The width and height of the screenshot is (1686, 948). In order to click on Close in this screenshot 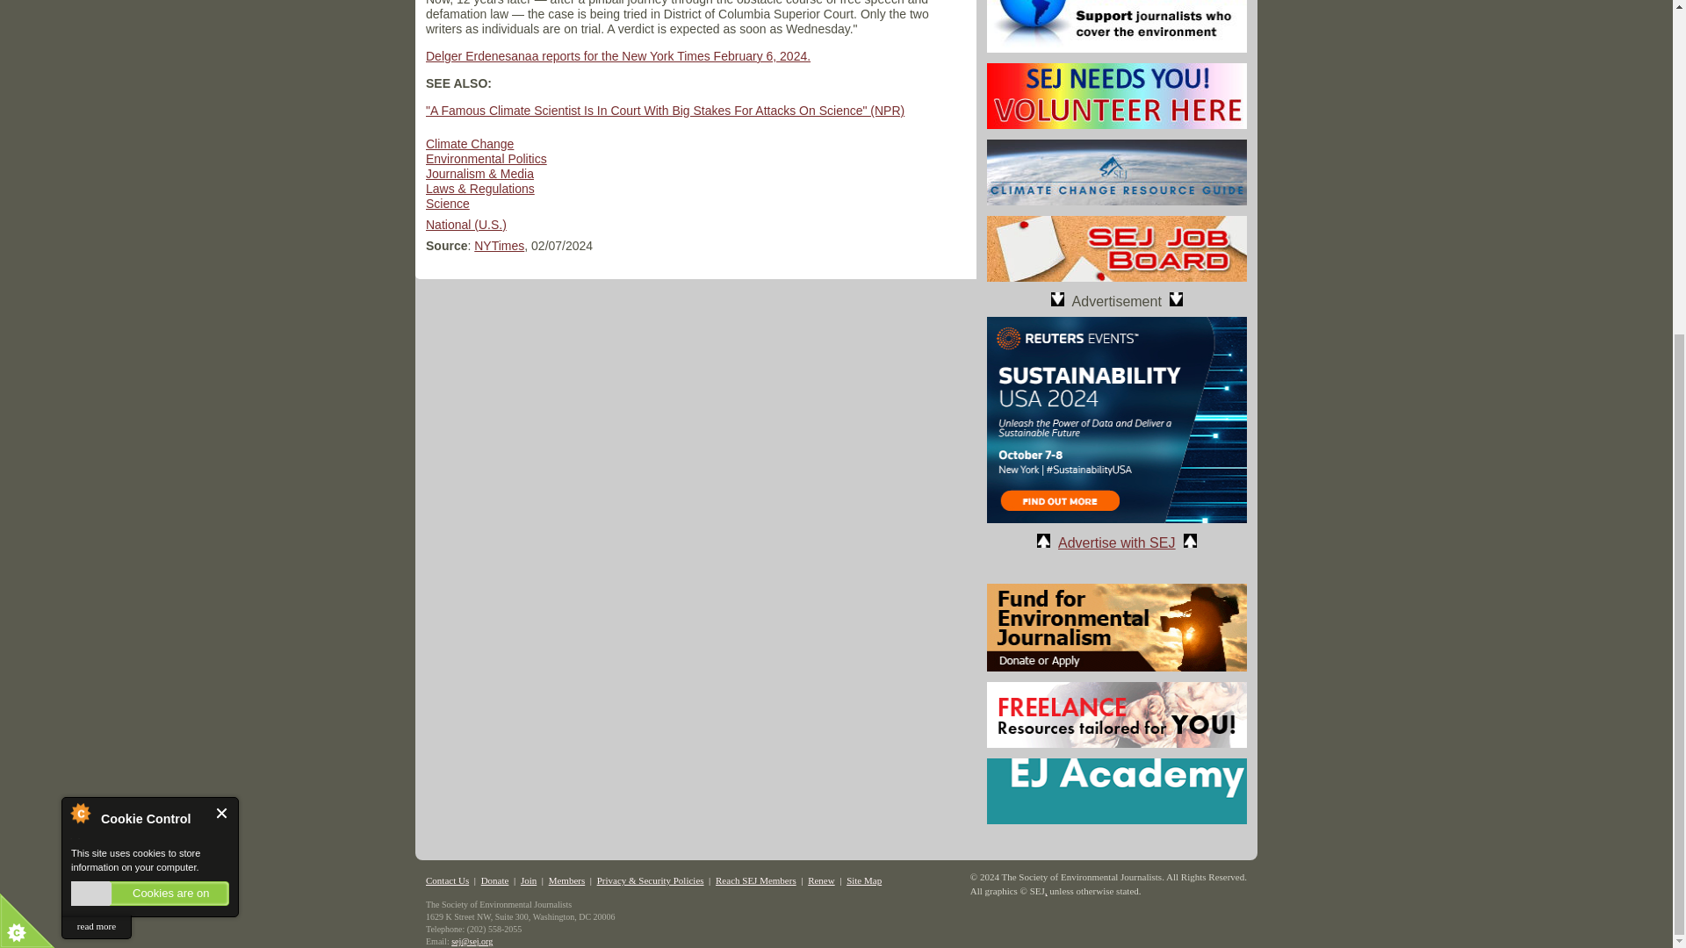, I will do `click(222, 305)`.